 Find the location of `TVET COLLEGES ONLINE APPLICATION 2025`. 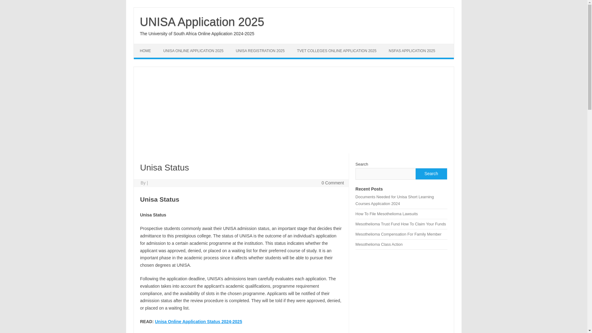

TVET COLLEGES ONLINE APPLICATION 2025 is located at coordinates (336, 51).